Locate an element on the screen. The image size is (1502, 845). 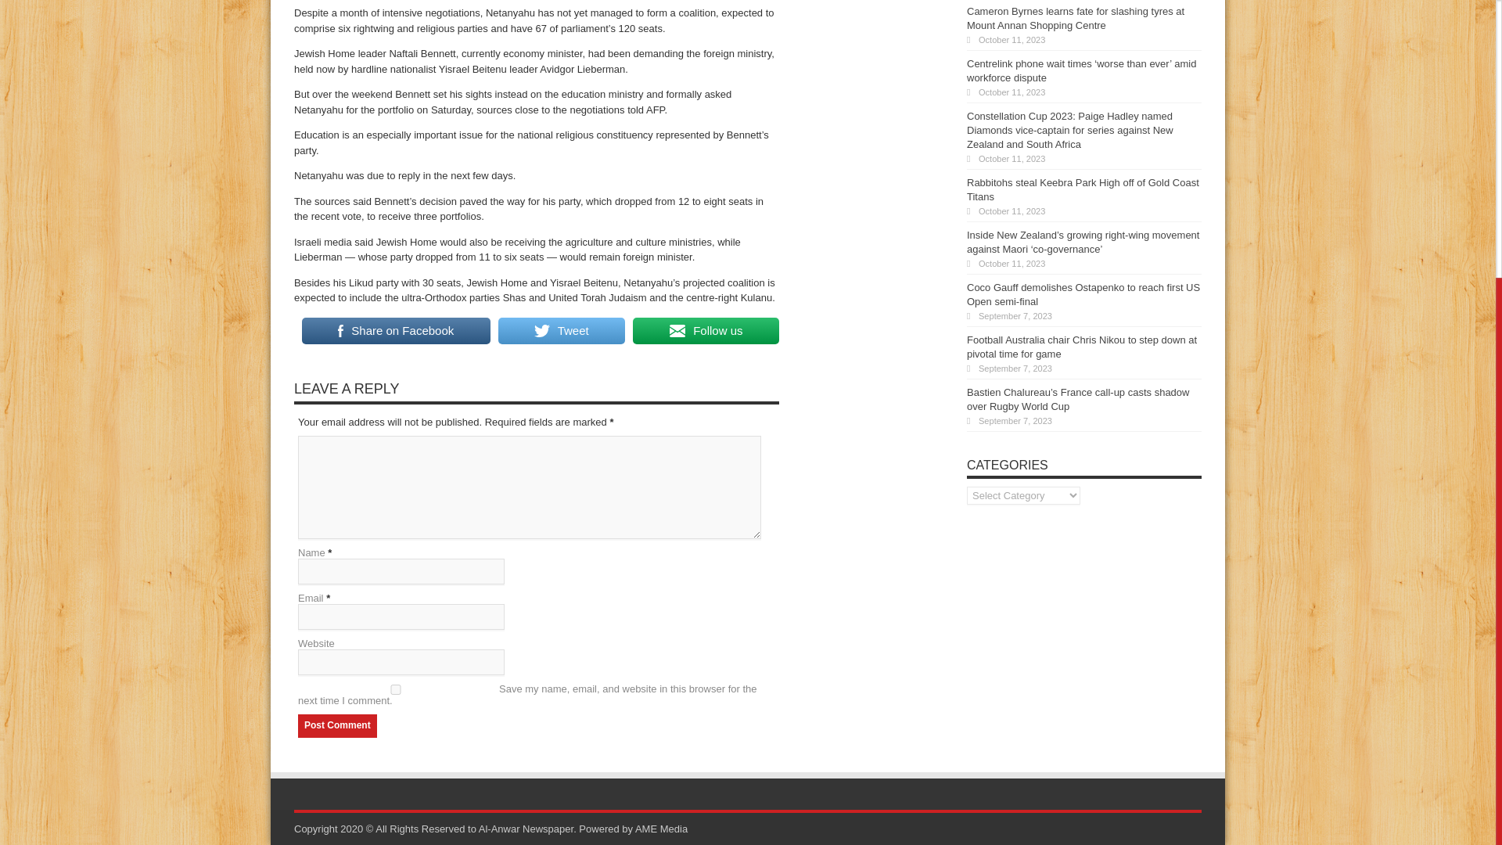
AME Media is located at coordinates (662, 829).